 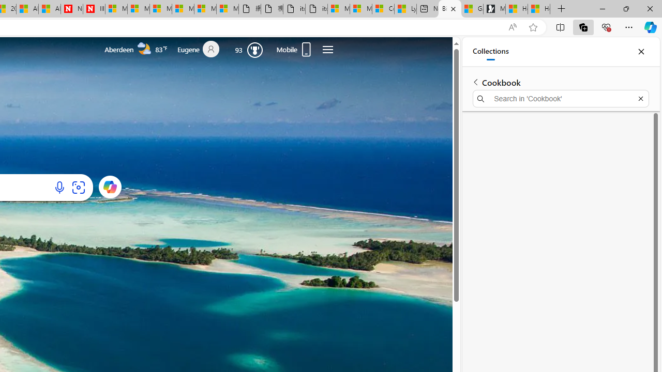 What do you see at coordinates (78, 187) in the screenshot?
I see `Search using an image` at bounding box center [78, 187].